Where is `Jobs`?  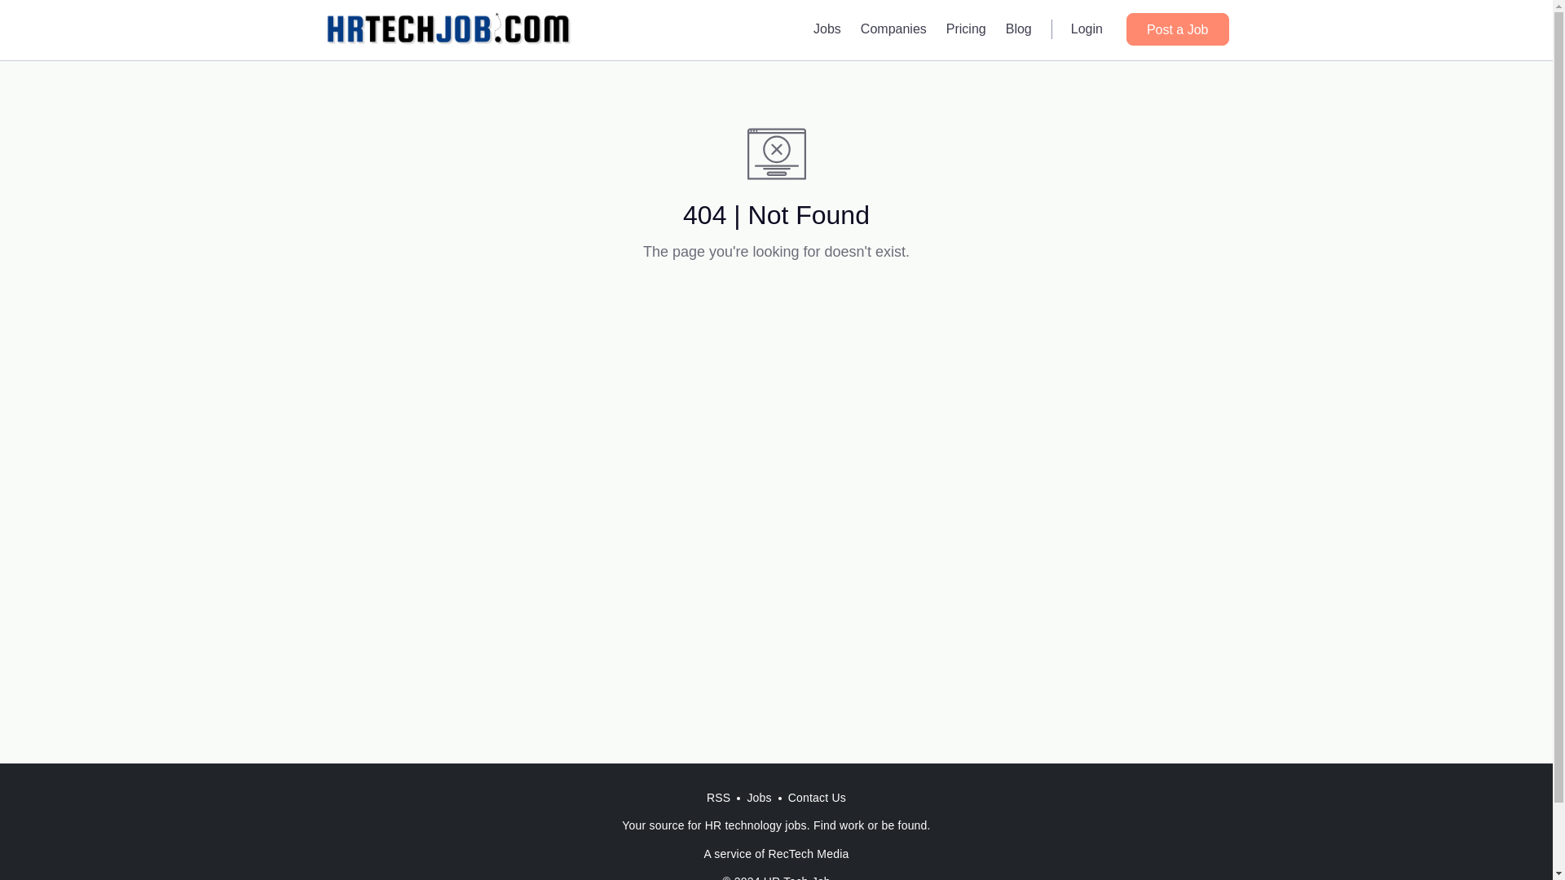
Jobs is located at coordinates (759, 798).